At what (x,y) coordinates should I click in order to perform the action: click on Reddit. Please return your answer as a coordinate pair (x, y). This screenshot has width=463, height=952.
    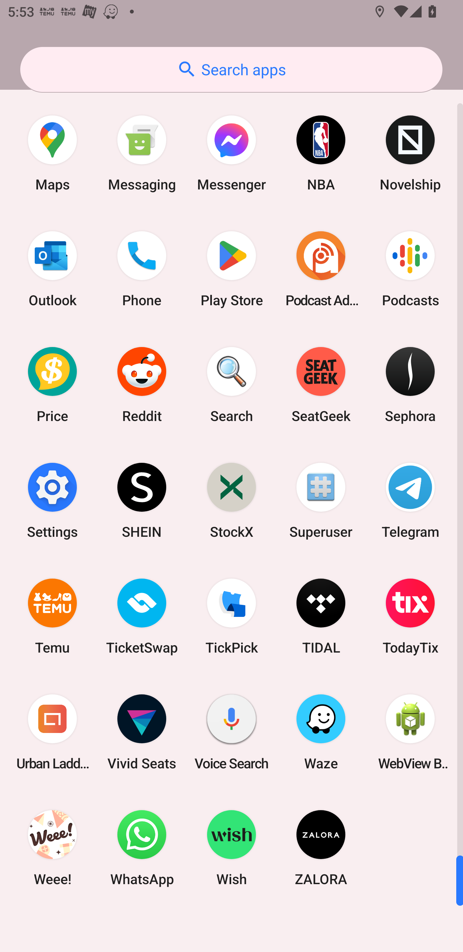
    Looking at the image, I should click on (142, 385).